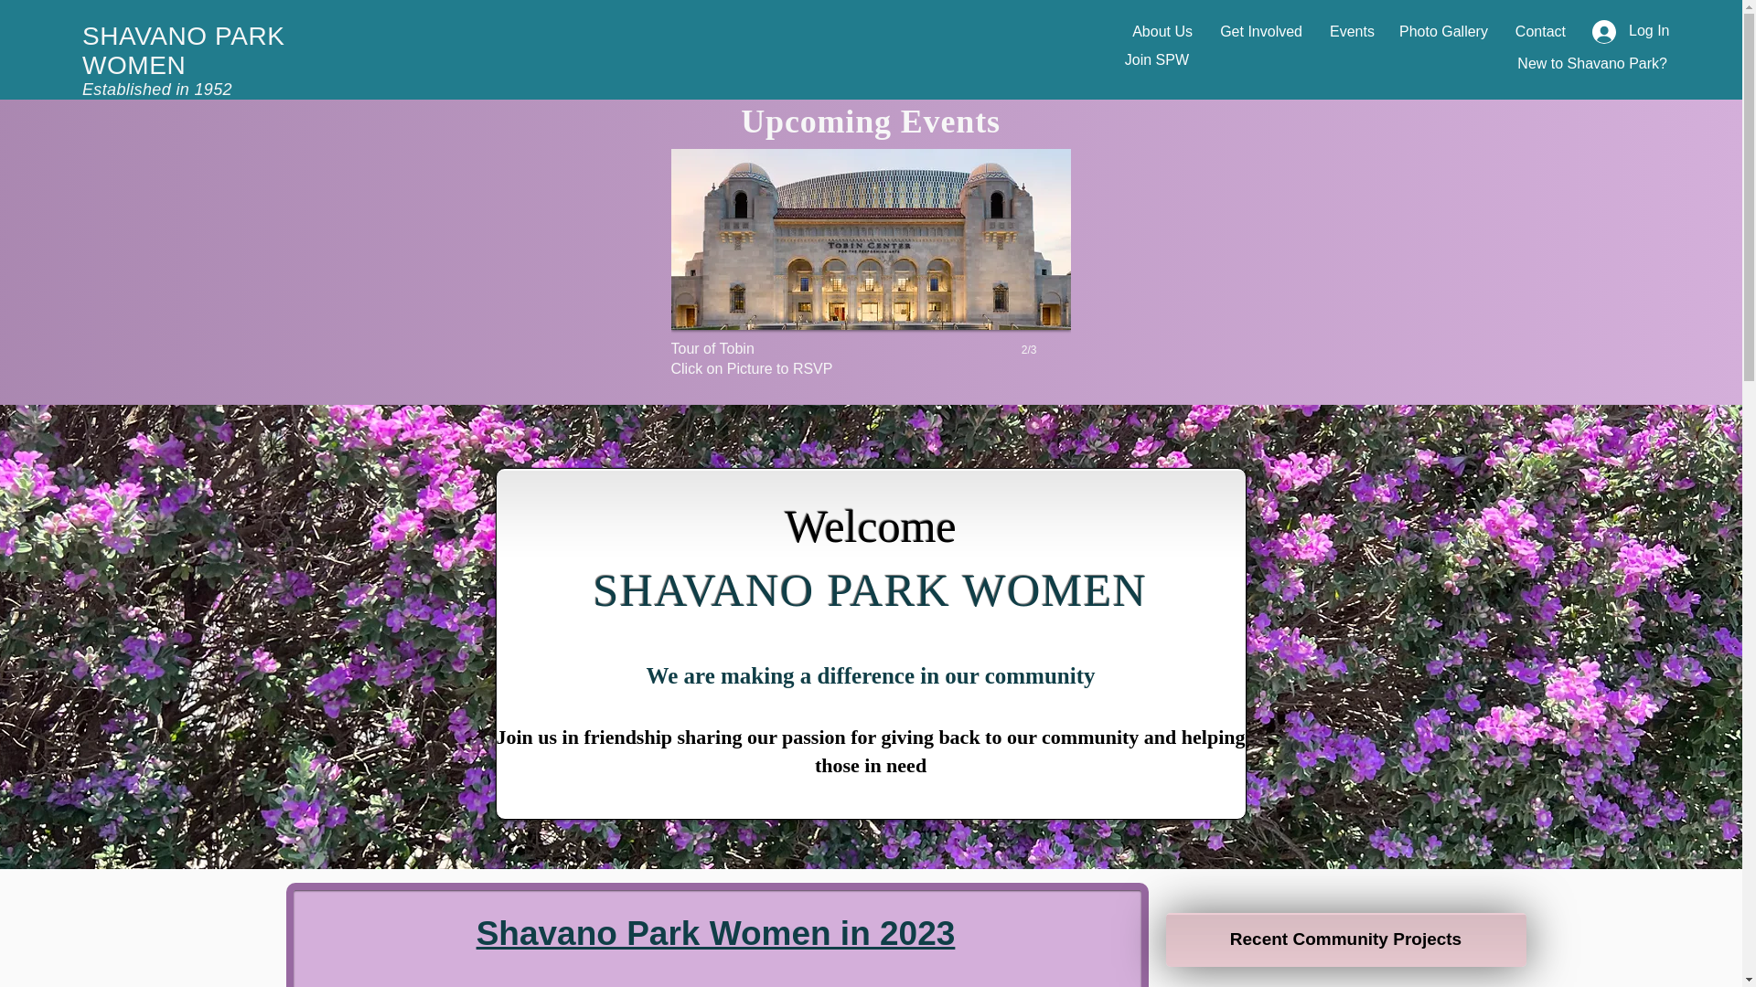 This screenshot has width=1756, height=987. I want to click on About Us, so click(1162, 31).